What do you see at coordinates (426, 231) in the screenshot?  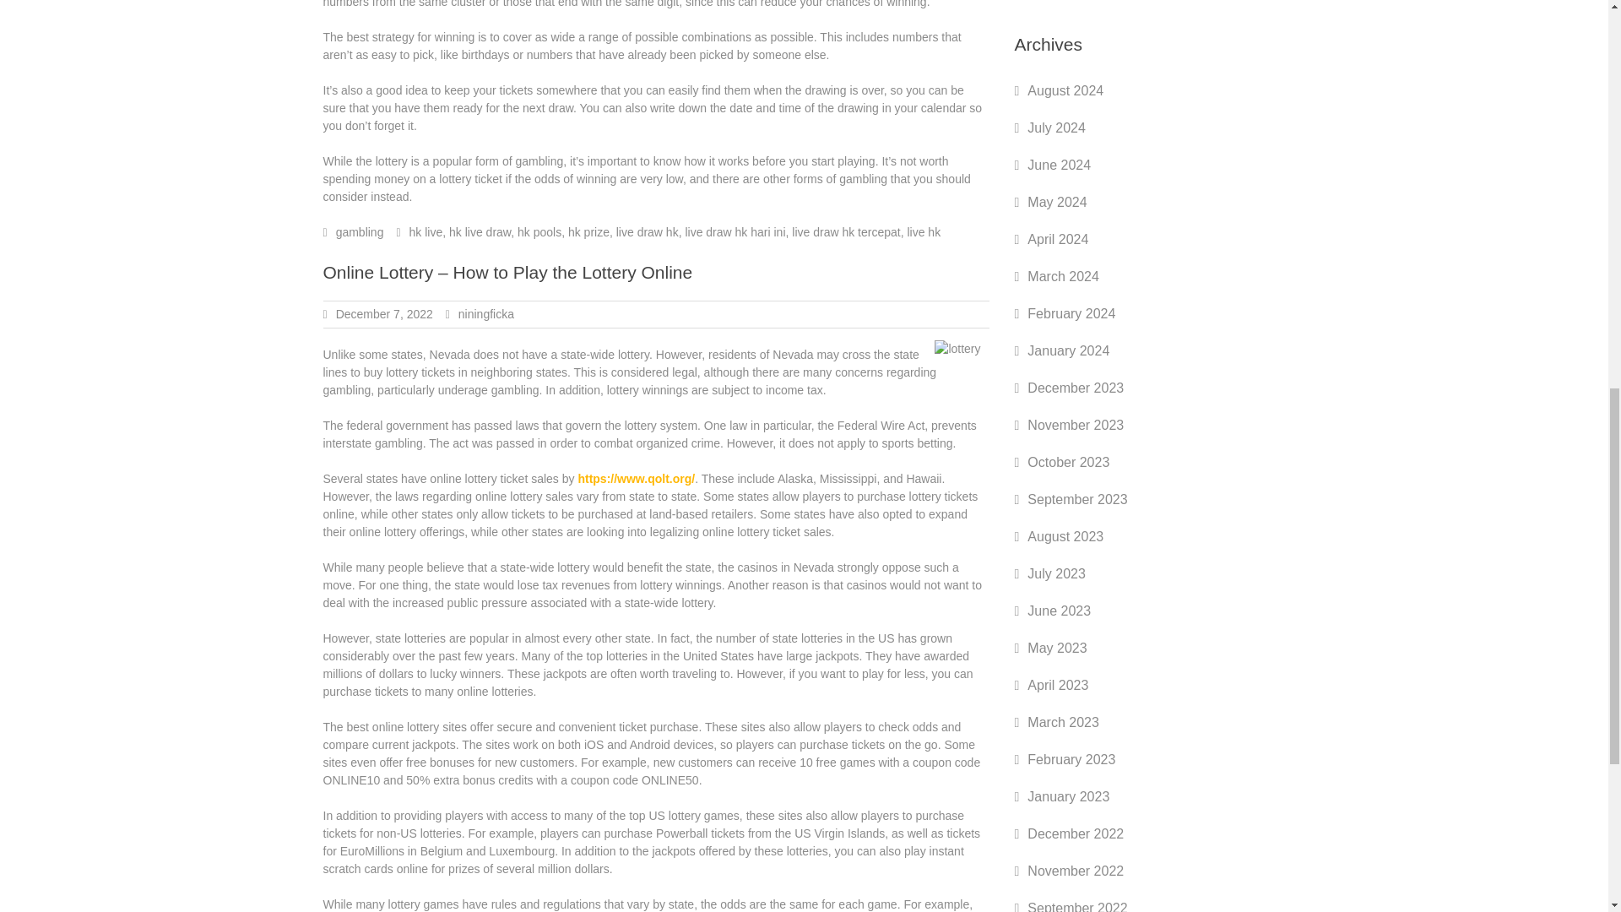 I see `hk live` at bounding box center [426, 231].